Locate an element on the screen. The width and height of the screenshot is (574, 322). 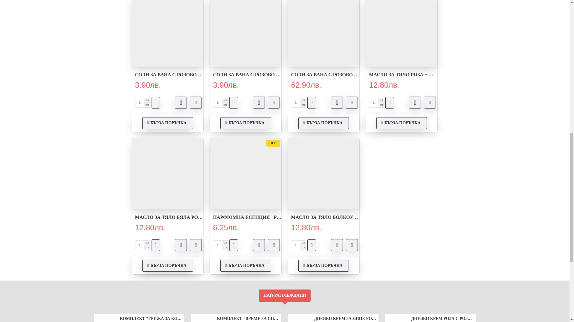
1 is located at coordinates (220, 245).